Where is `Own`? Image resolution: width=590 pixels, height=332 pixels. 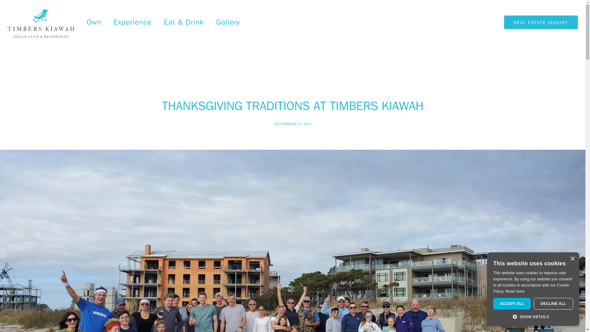
Own is located at coordinates (94, 22).